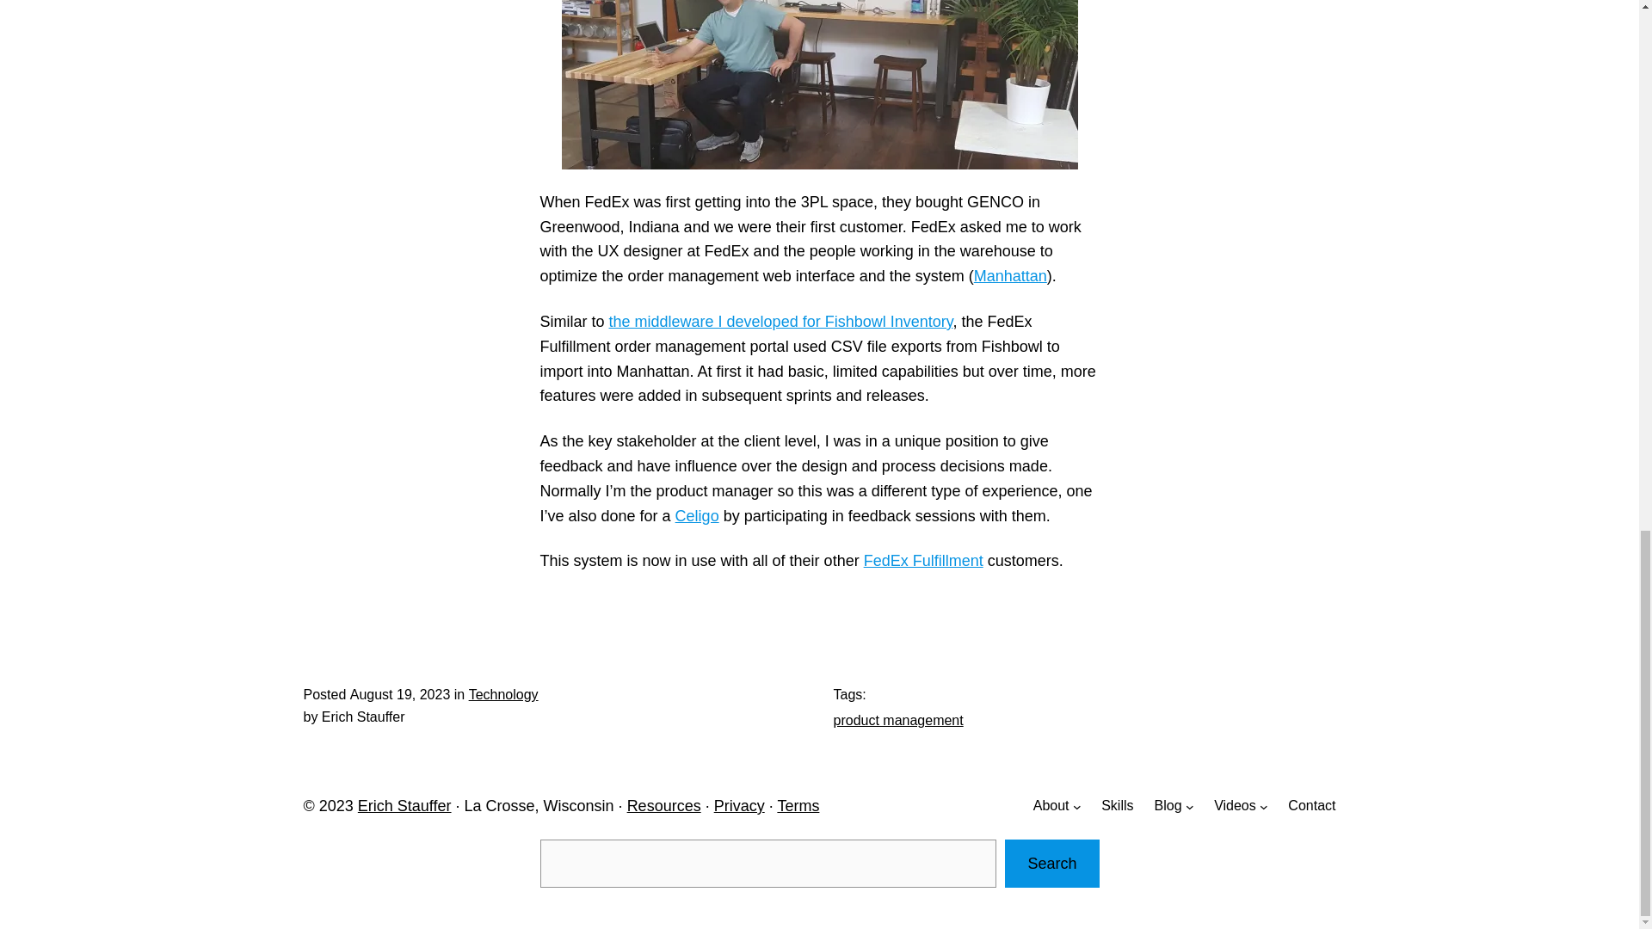 This screenshot has height=929, width=1652. What do you see at coordinates (798, 805) in the screenshot?
I see `Terms` at bounding box center [798, 805].